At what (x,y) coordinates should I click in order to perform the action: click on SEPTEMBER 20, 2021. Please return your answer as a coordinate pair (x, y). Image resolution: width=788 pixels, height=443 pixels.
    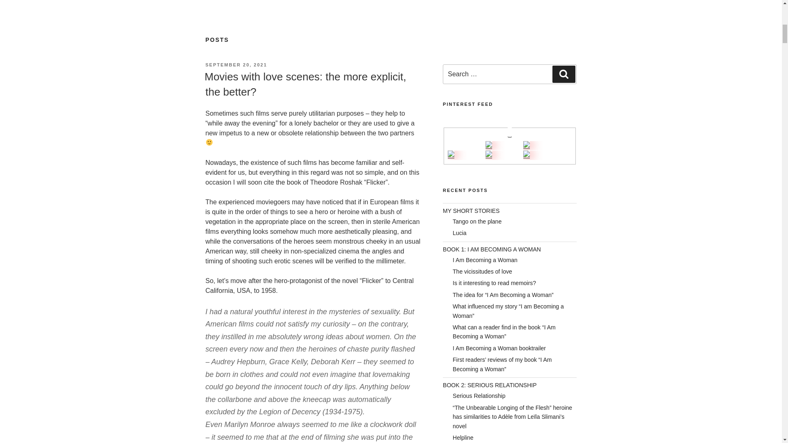
    Looking at the image, I should click on (236, 65).